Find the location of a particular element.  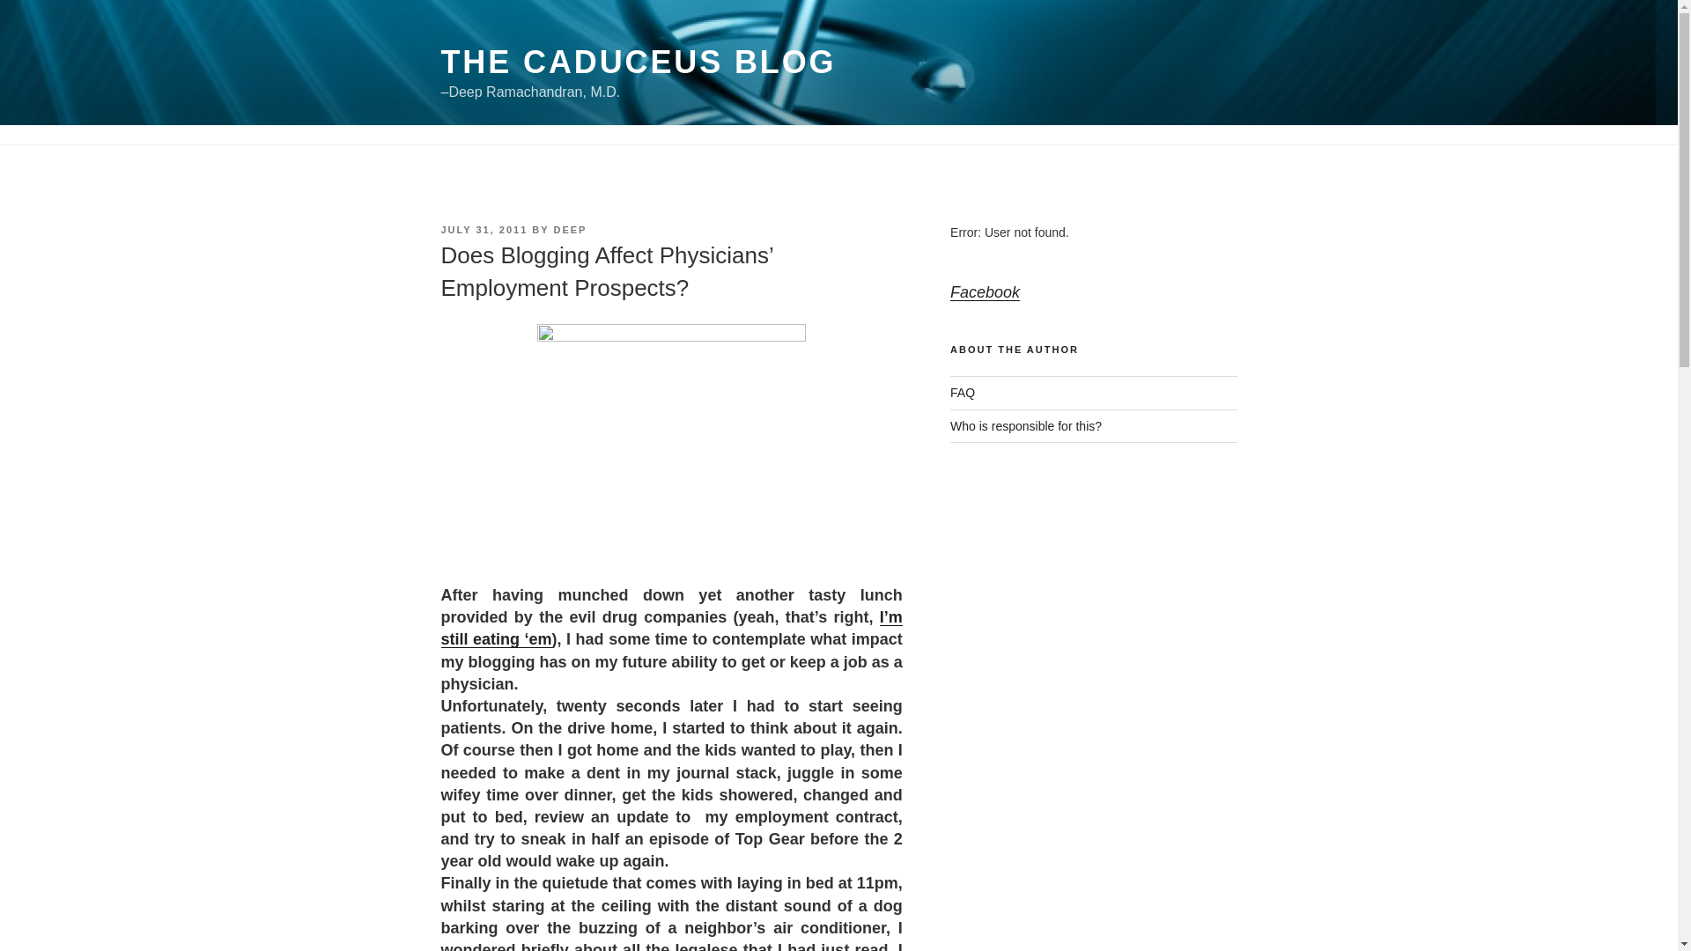

Facebook is located at coordinates (985, 292).